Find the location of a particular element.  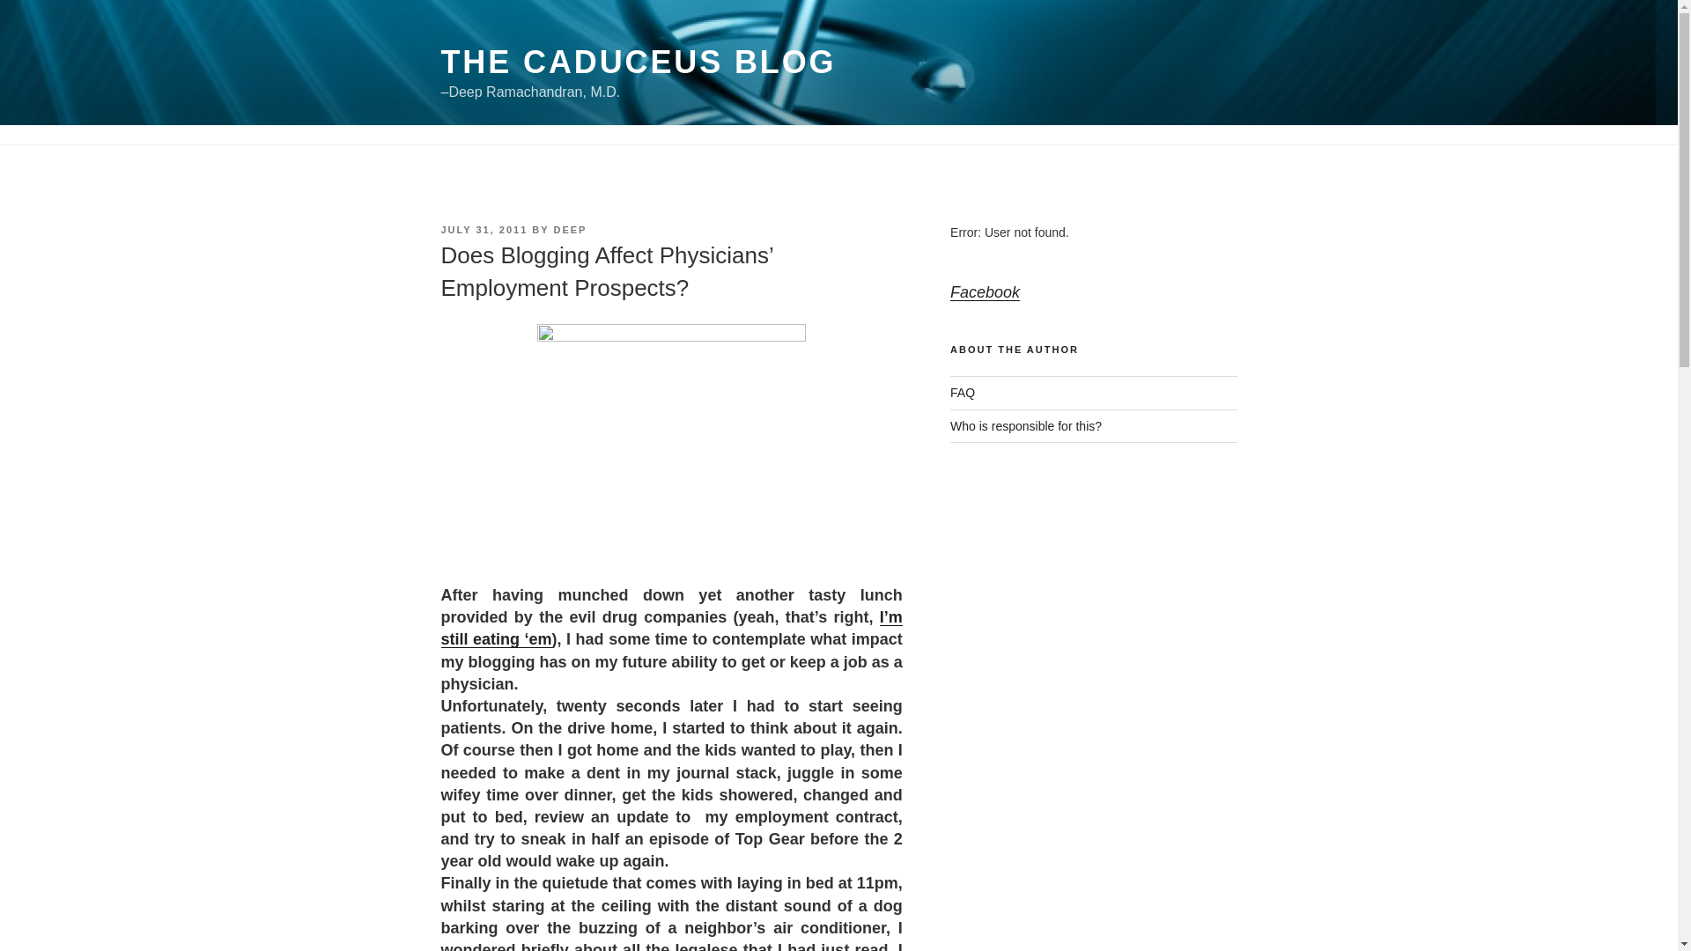

Facebook is located at coordinates (985, 292).